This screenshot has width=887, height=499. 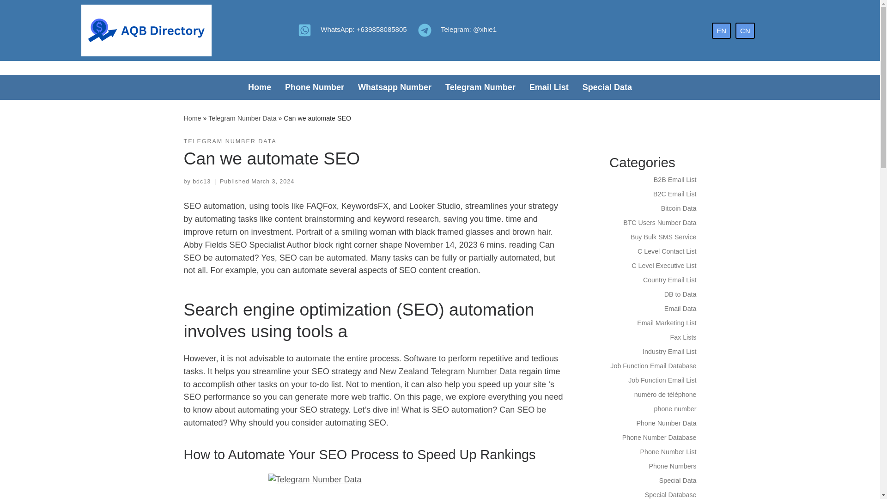 What do you see at coordinates (192, 118) in the screenshot?
I see `Home` at bounding box center [192, 118].